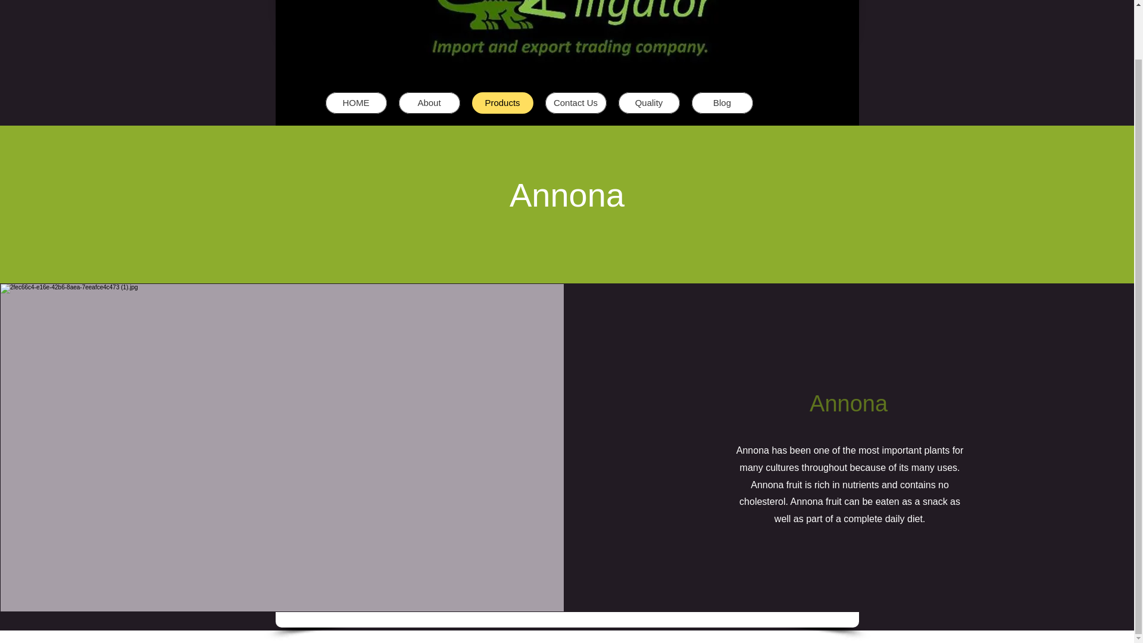 This screenshot has width=1143, height=643. I want to click on Products, so click(501, 103).